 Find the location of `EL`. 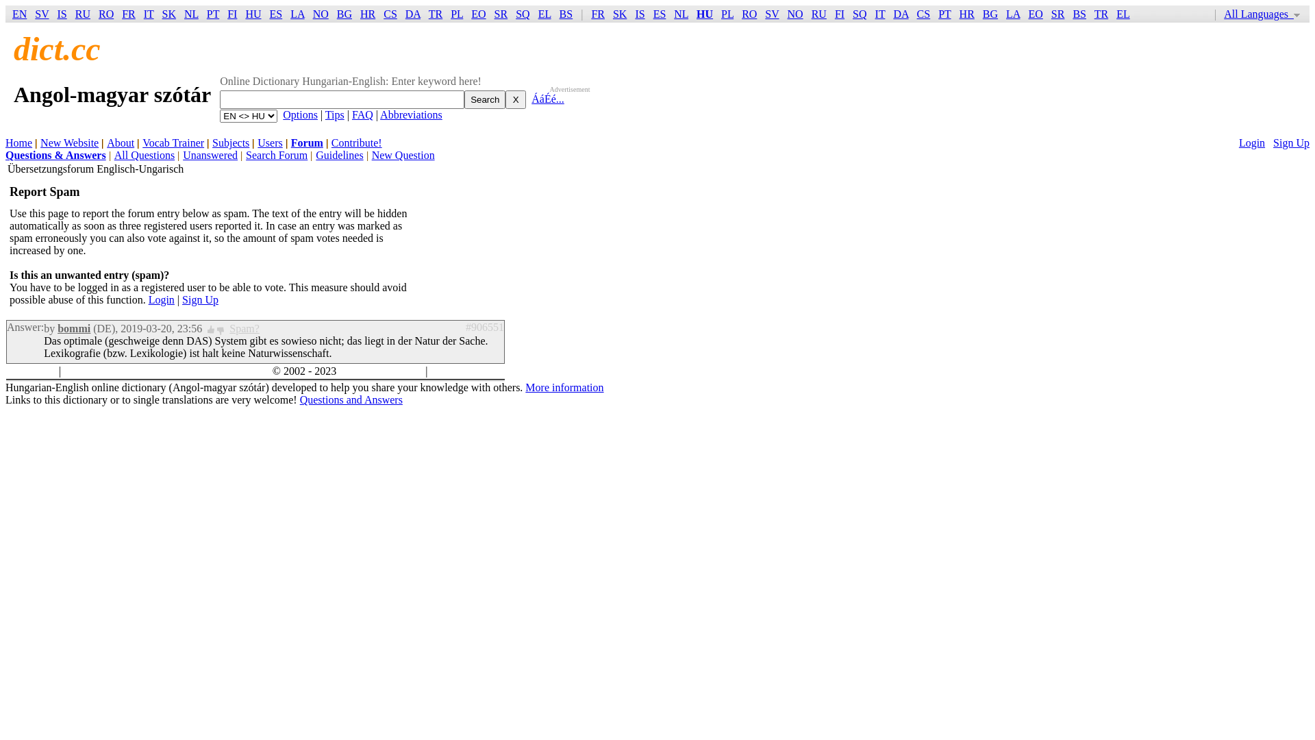

EL is located at coordinates (1123, 14).